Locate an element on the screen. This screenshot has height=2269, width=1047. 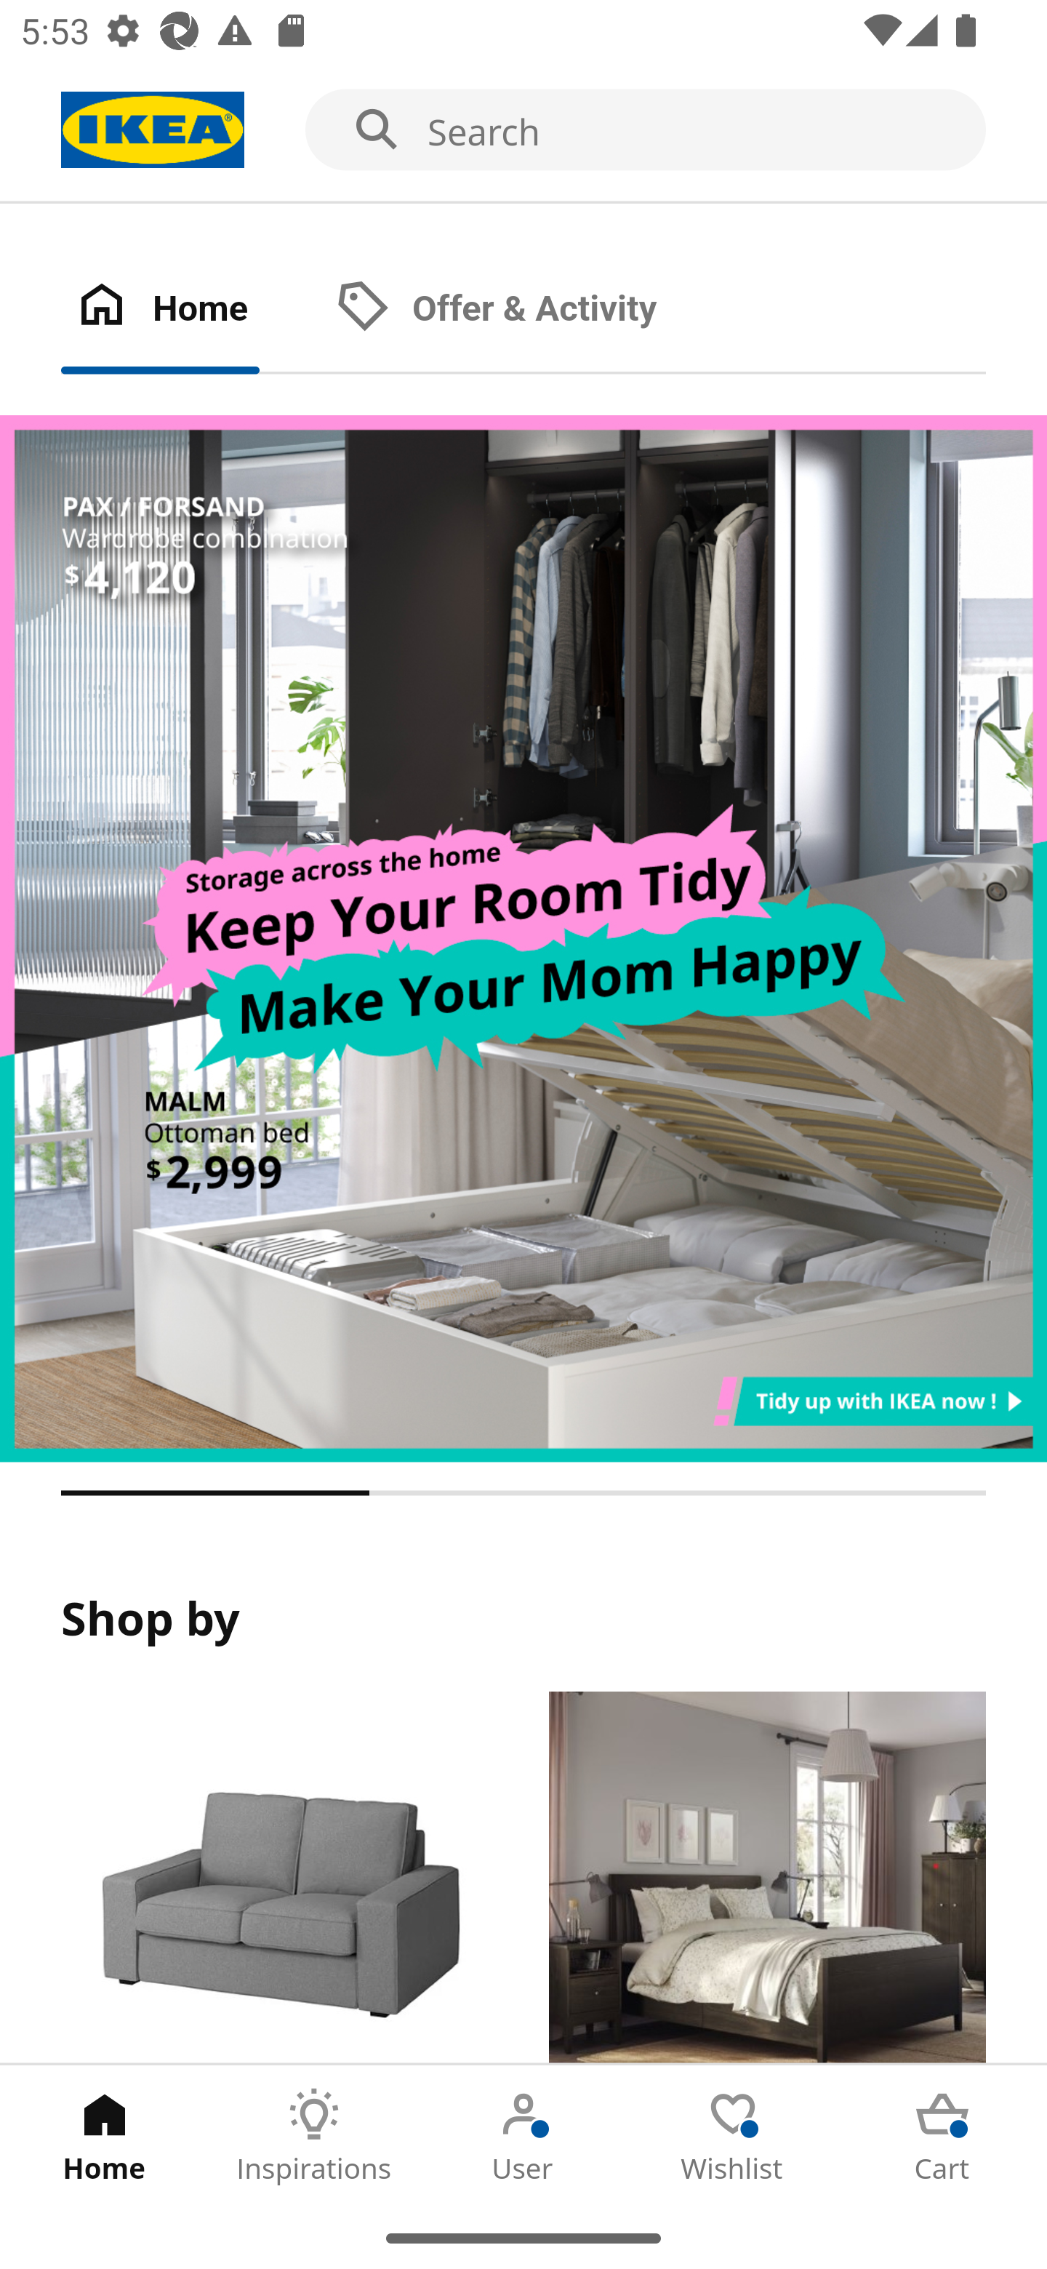
Search is located at coordinates (523, 131).